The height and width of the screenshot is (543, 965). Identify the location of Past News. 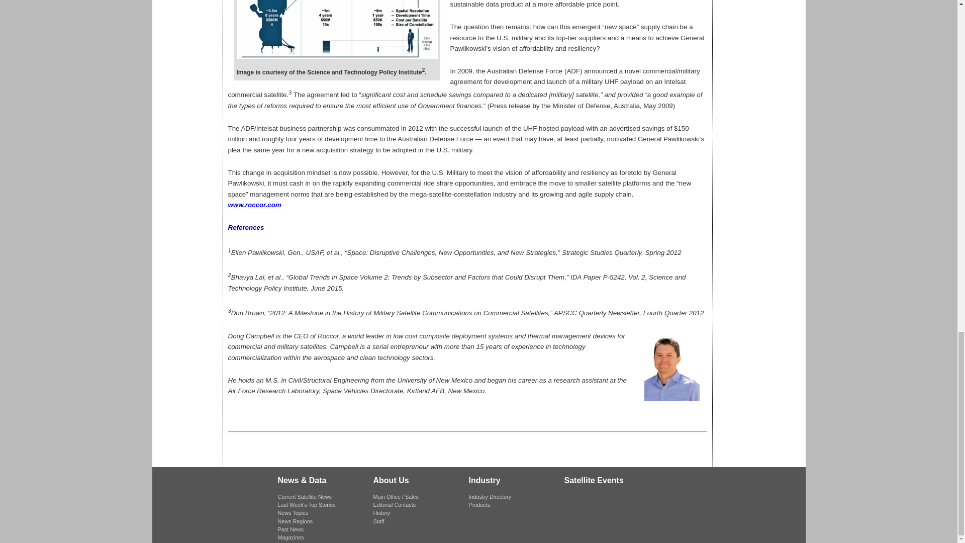
(291, 529).